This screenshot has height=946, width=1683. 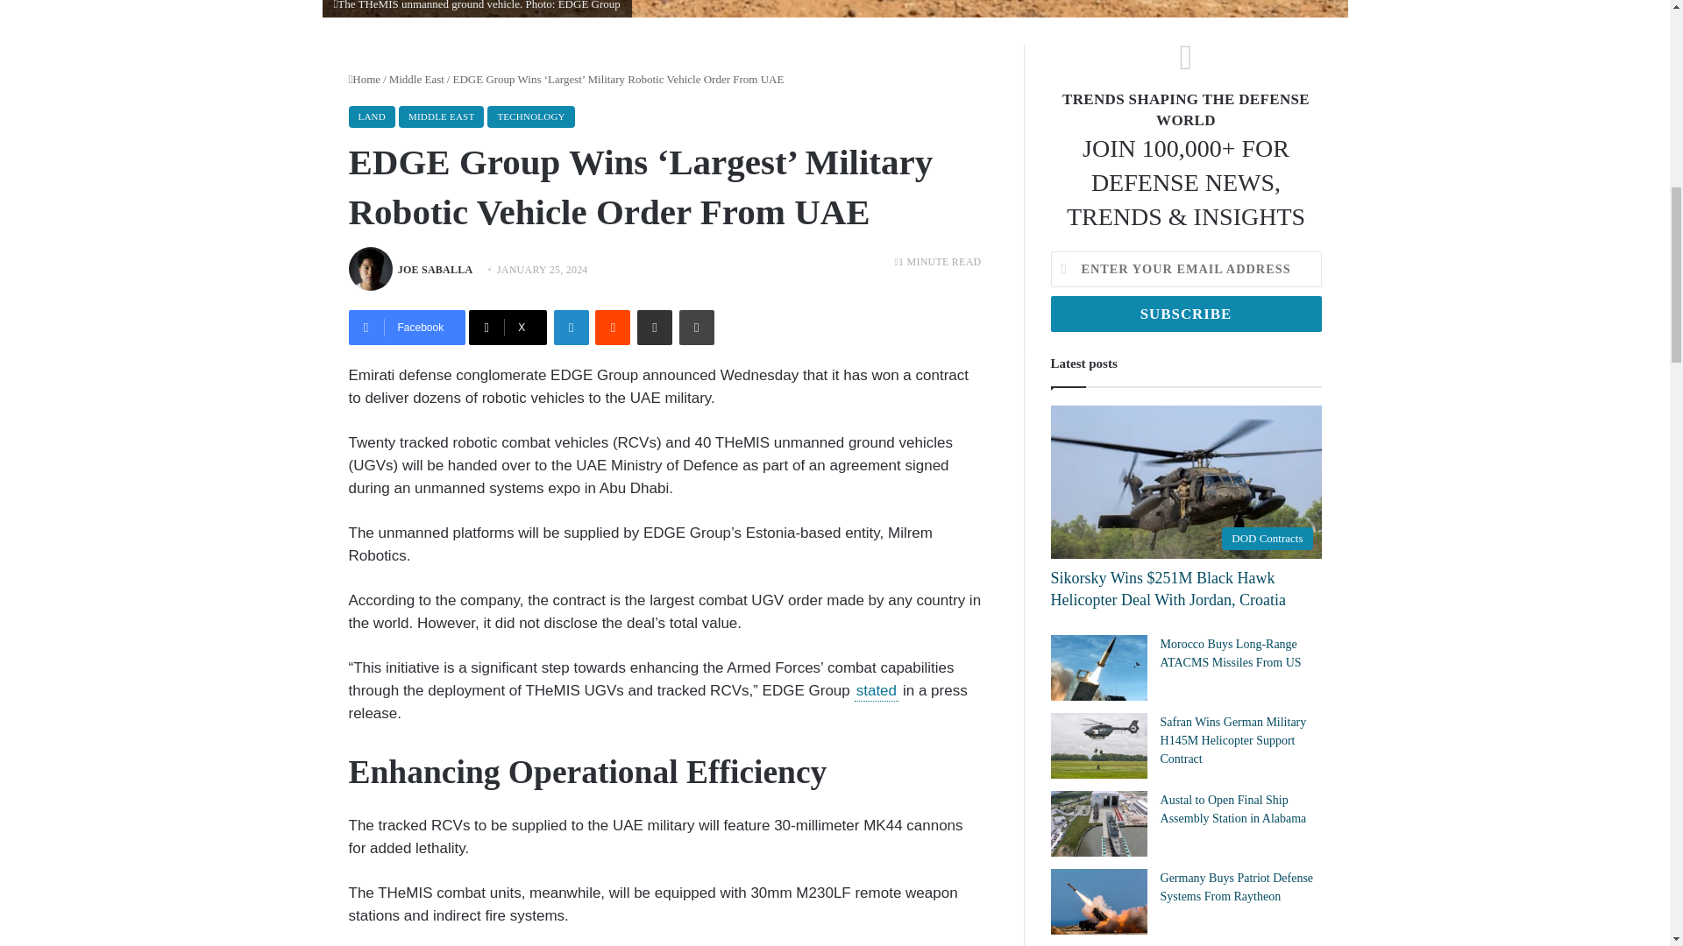 What do you see at coordinates (372, 116) in the screenshot?
I see `LAND` at bounding box center [372, 116].